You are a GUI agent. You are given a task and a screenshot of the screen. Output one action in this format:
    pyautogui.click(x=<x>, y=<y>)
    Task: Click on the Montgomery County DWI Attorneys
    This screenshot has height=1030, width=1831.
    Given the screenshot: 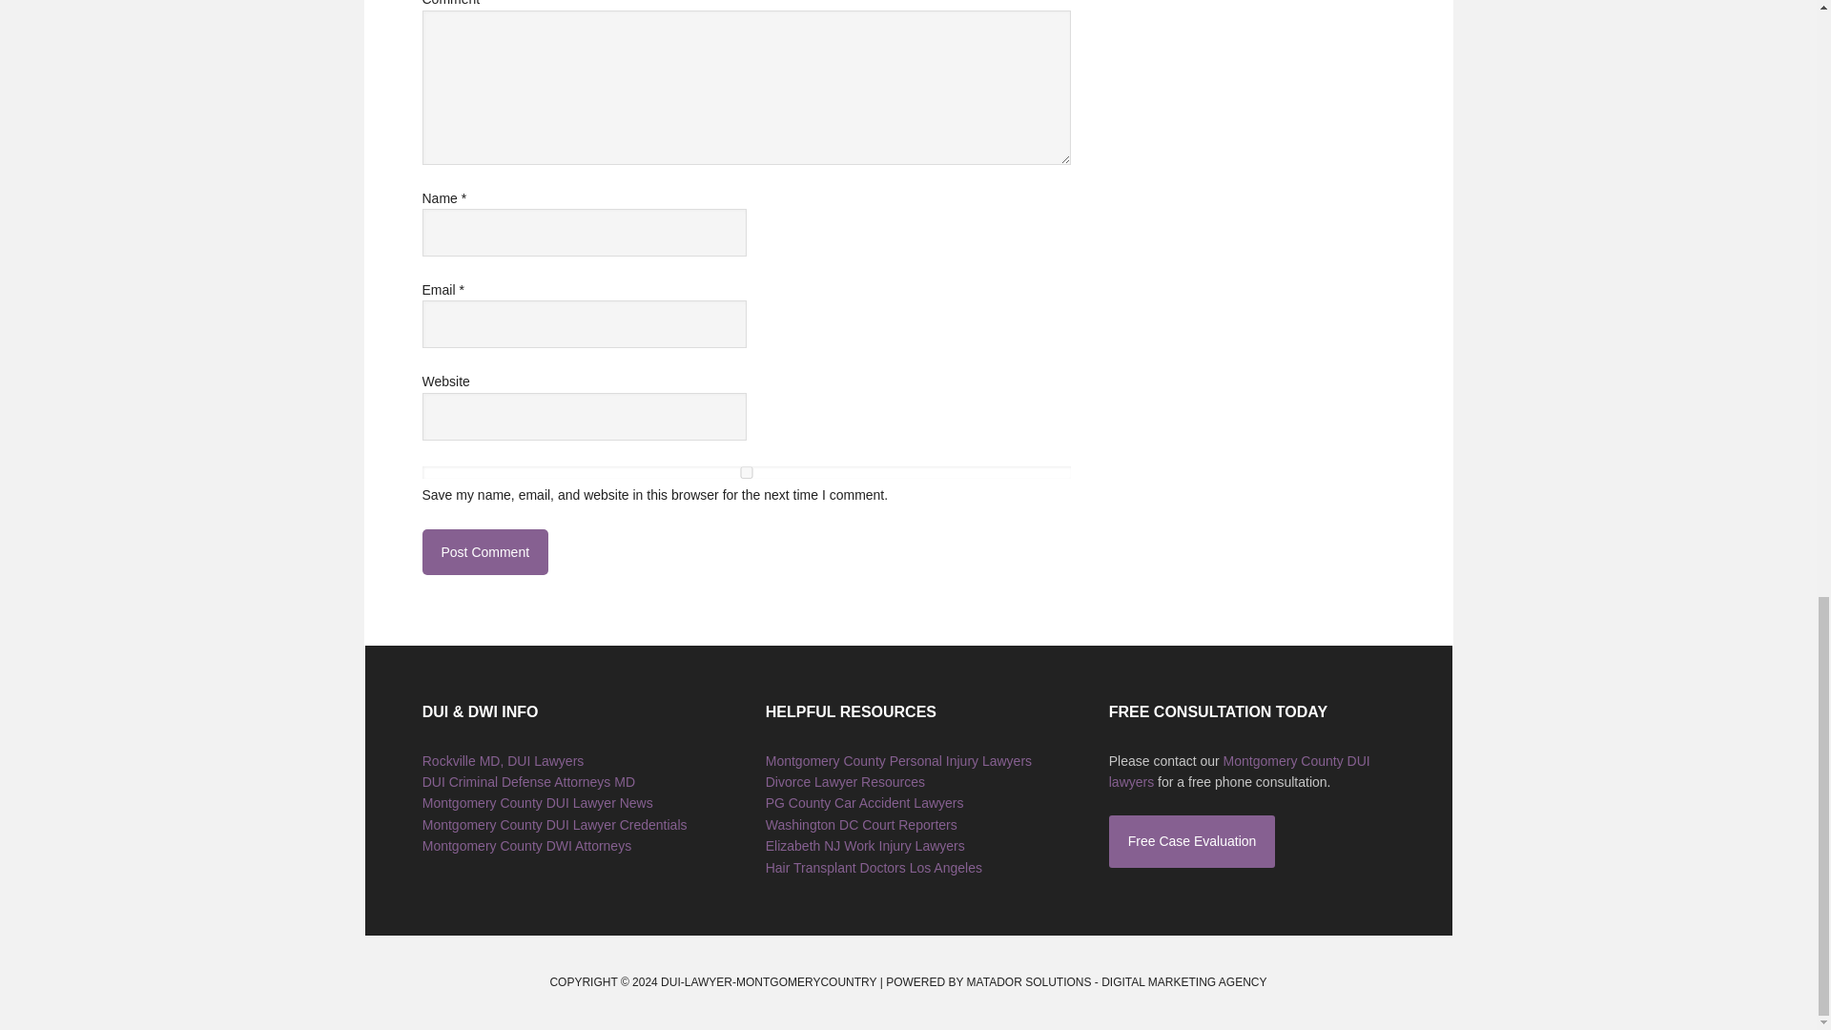 What is the action you would take?
    pyautogui.click(x=526, y=846)
    